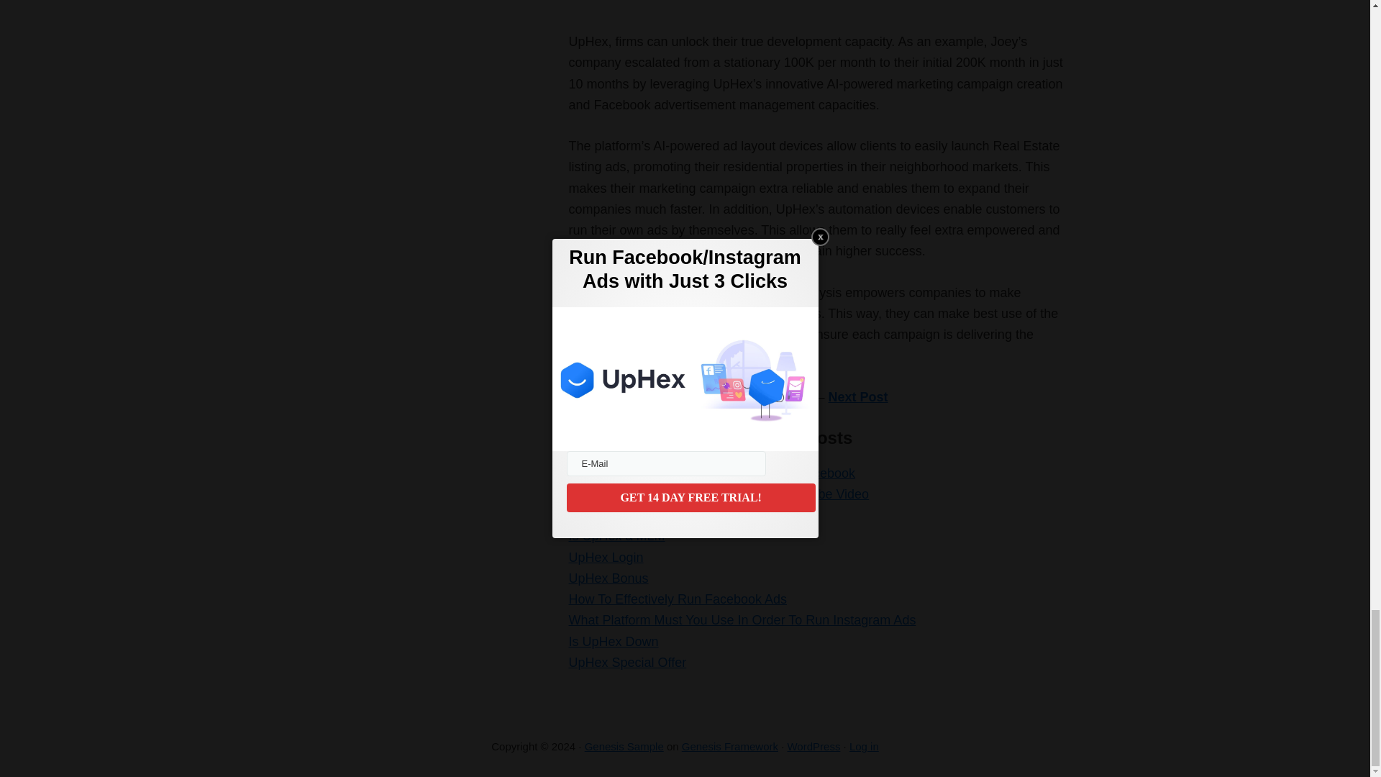 Image resolution: width=1381 pixels, height=777 pixels. Describe the element at coordinates (606, 557) in the screenshot. I see `UpHex Login` at that location.